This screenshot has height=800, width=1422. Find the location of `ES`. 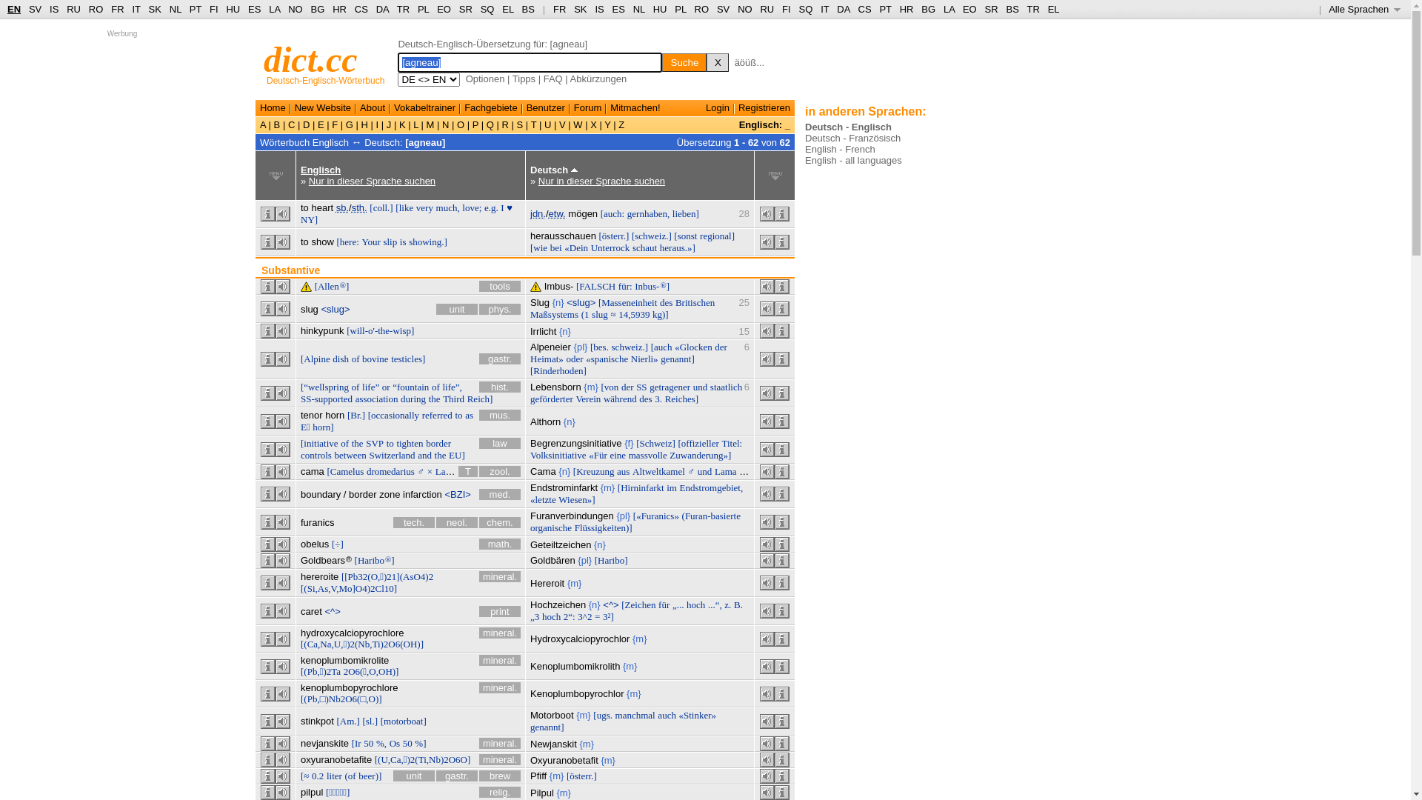

ES is located at coordinates (255, 9).